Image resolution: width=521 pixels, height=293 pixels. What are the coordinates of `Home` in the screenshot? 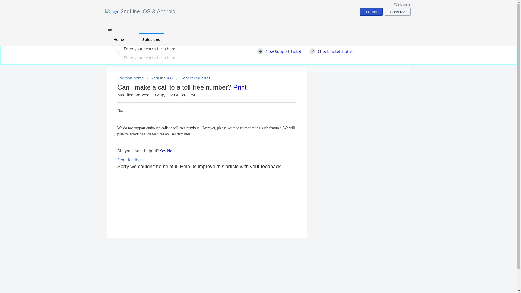 It's located at (119, 40).